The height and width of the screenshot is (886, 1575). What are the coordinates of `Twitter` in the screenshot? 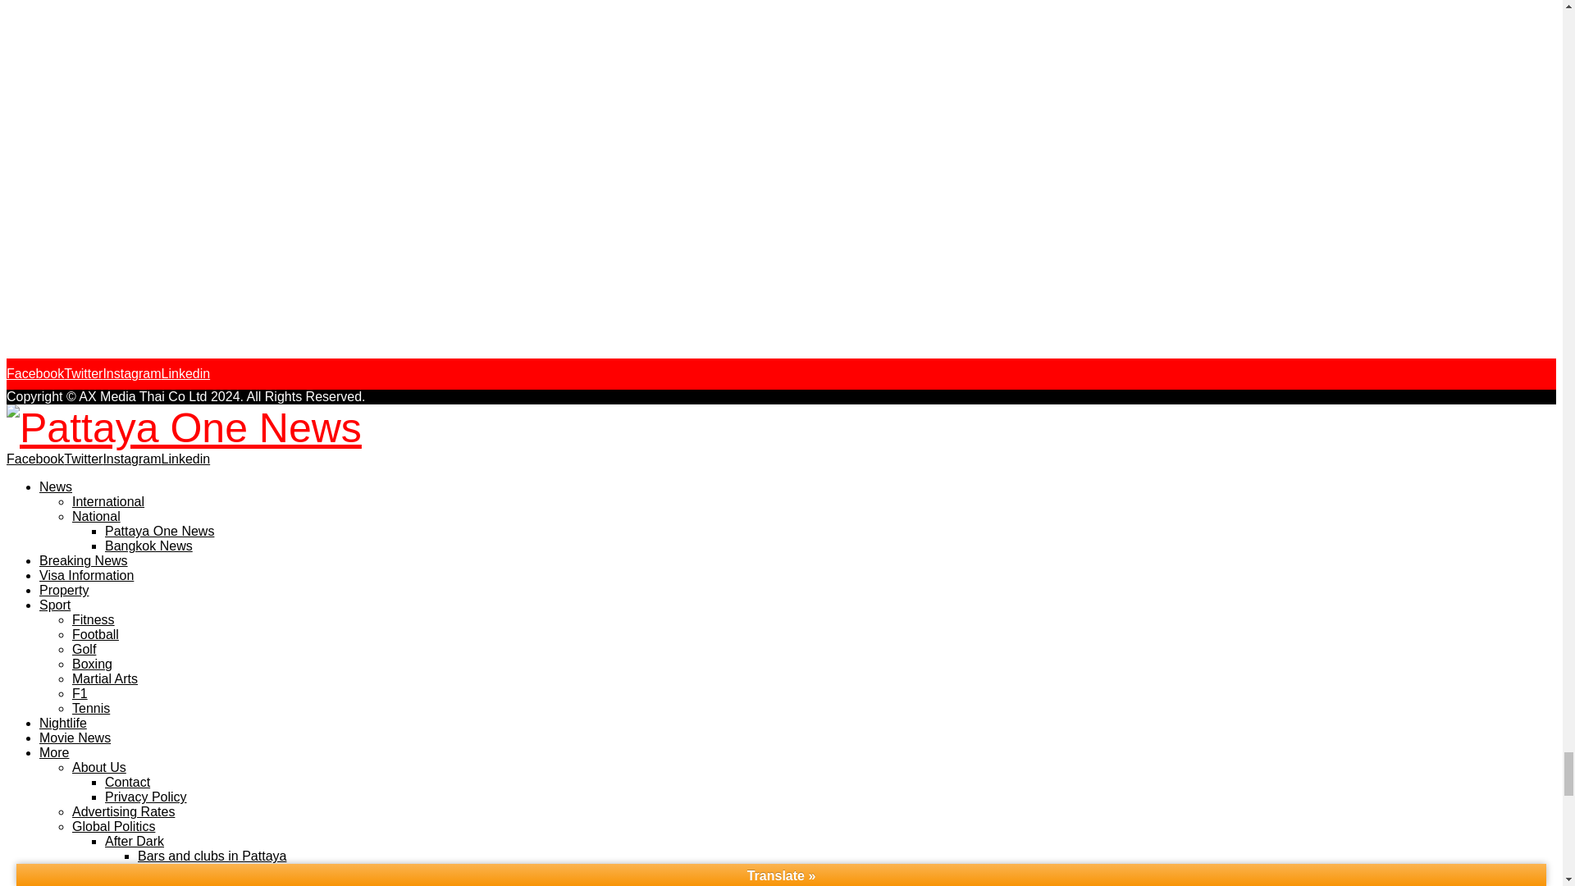 It's located at (83, 374).